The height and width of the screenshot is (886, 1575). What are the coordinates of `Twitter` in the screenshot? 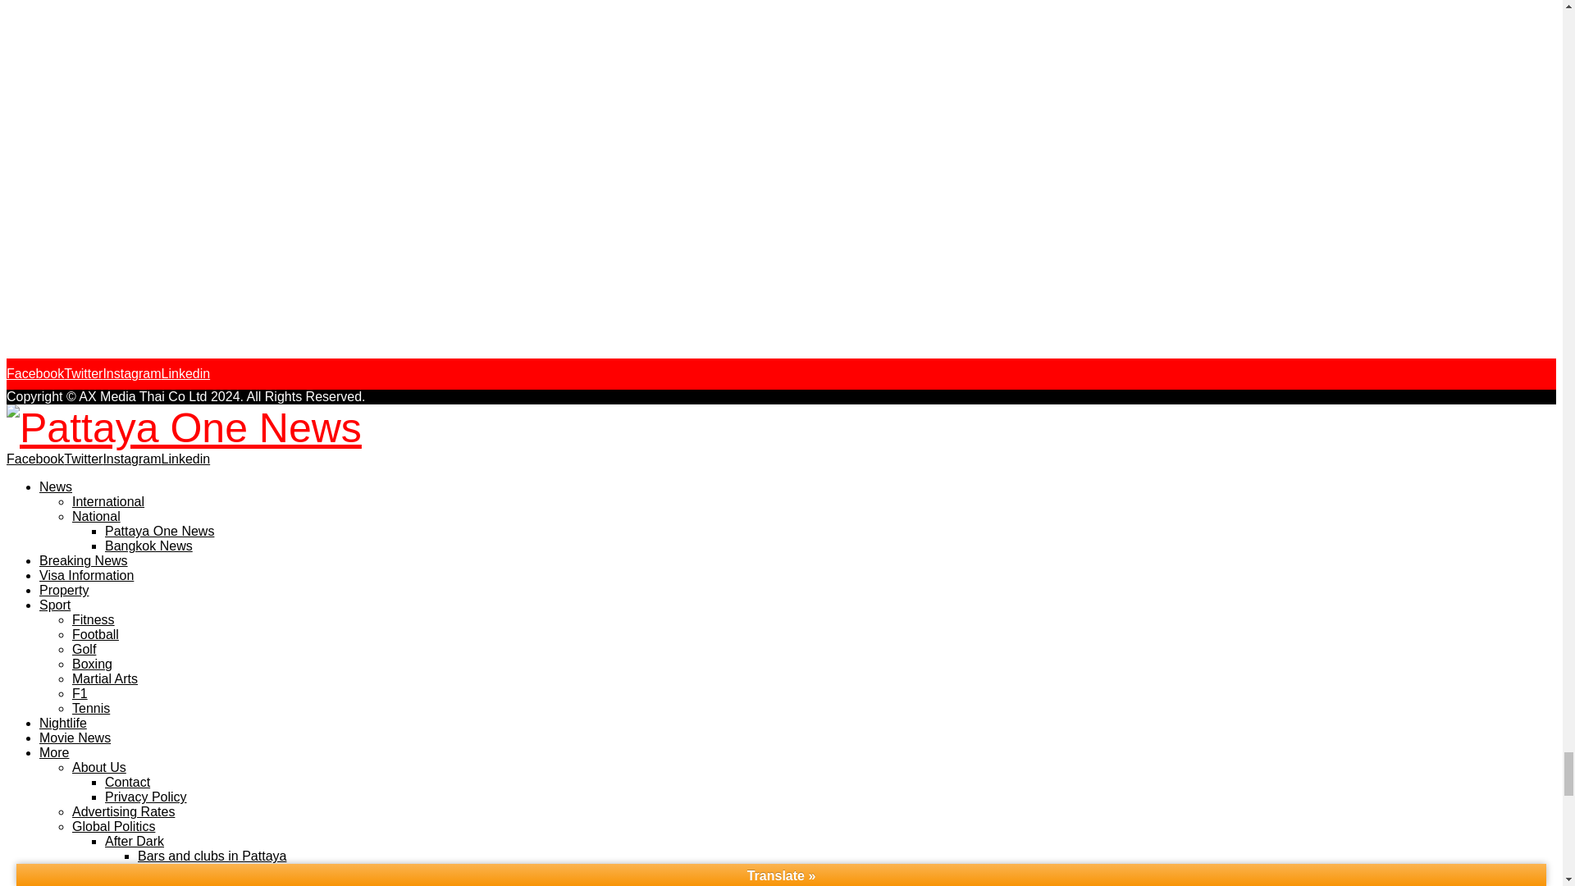 It's located at (83, 374).